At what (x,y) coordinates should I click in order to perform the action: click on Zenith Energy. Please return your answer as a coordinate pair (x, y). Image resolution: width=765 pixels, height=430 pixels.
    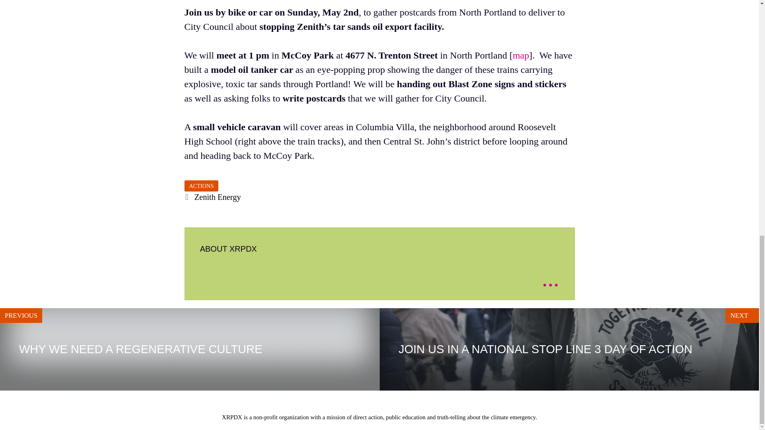
    Looking at the image, I should click on (218, 197).